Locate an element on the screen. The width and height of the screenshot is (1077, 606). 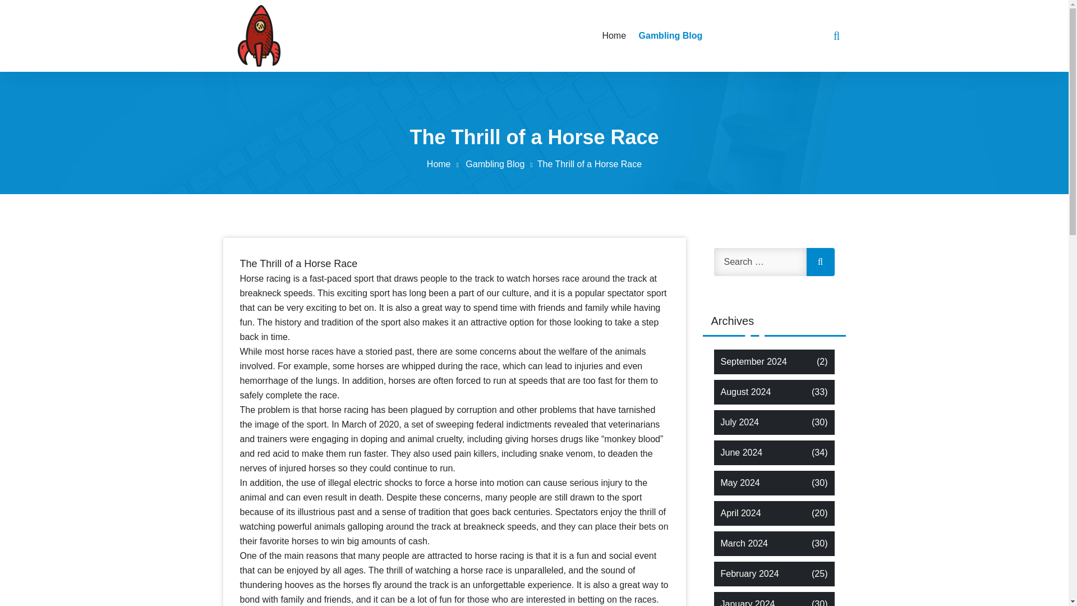
July 2024 is located at coordinates (739, 422).